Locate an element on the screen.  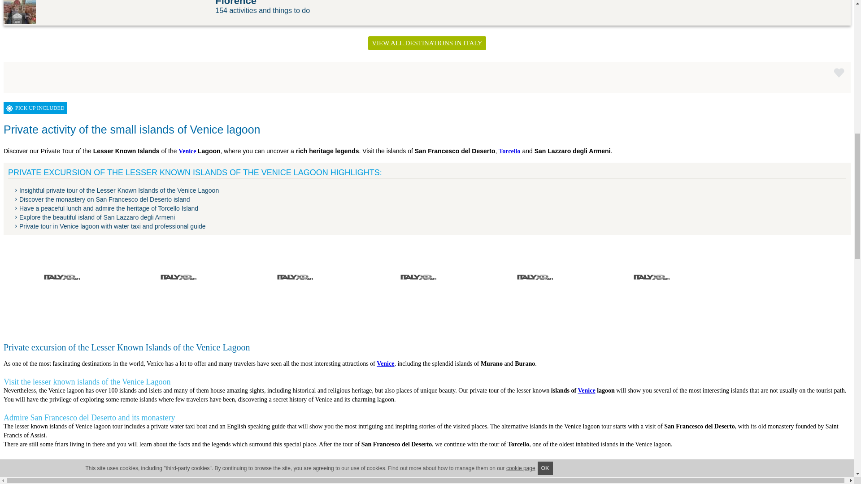
Amazing Lagoon of Venice is located at coordinates (178, 280).